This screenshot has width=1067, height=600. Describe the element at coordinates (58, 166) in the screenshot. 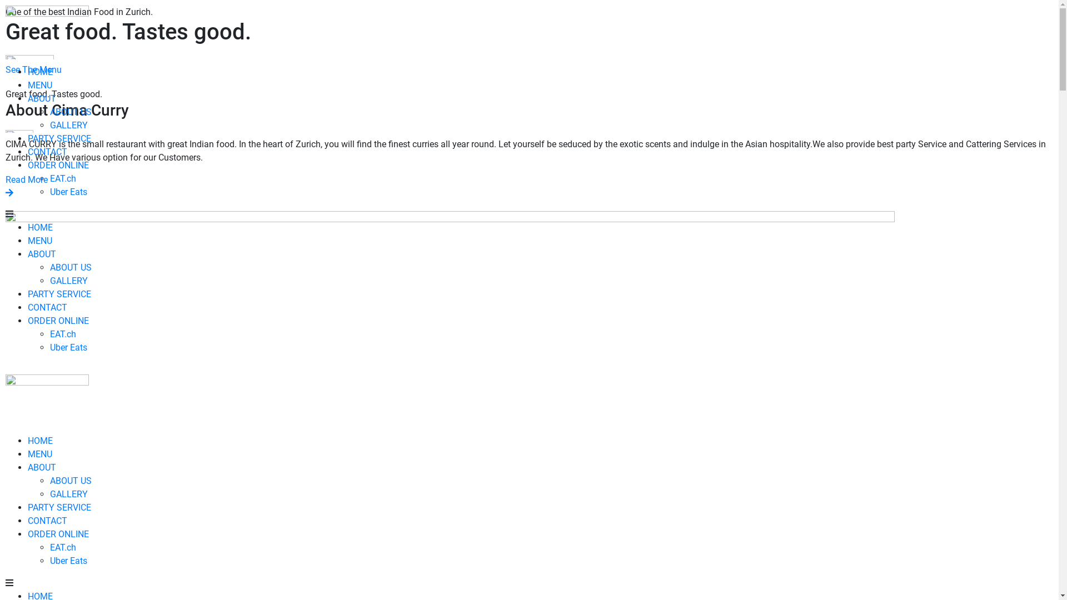

I see `ORDER ONLINE` at that location.